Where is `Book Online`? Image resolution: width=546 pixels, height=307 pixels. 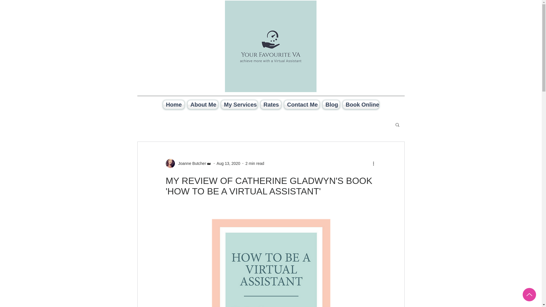
Book Online is located at coordinates (361, 105).